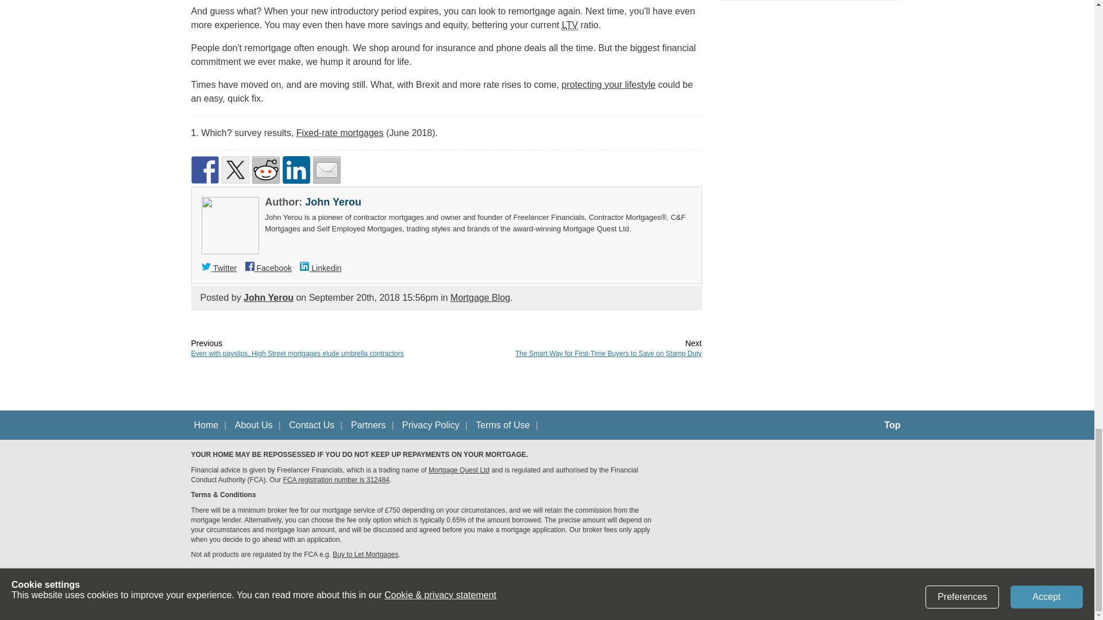 The height and width of the screenshot is (620, 1103). I want to click on Loan-to-Value, so click(570, 25).